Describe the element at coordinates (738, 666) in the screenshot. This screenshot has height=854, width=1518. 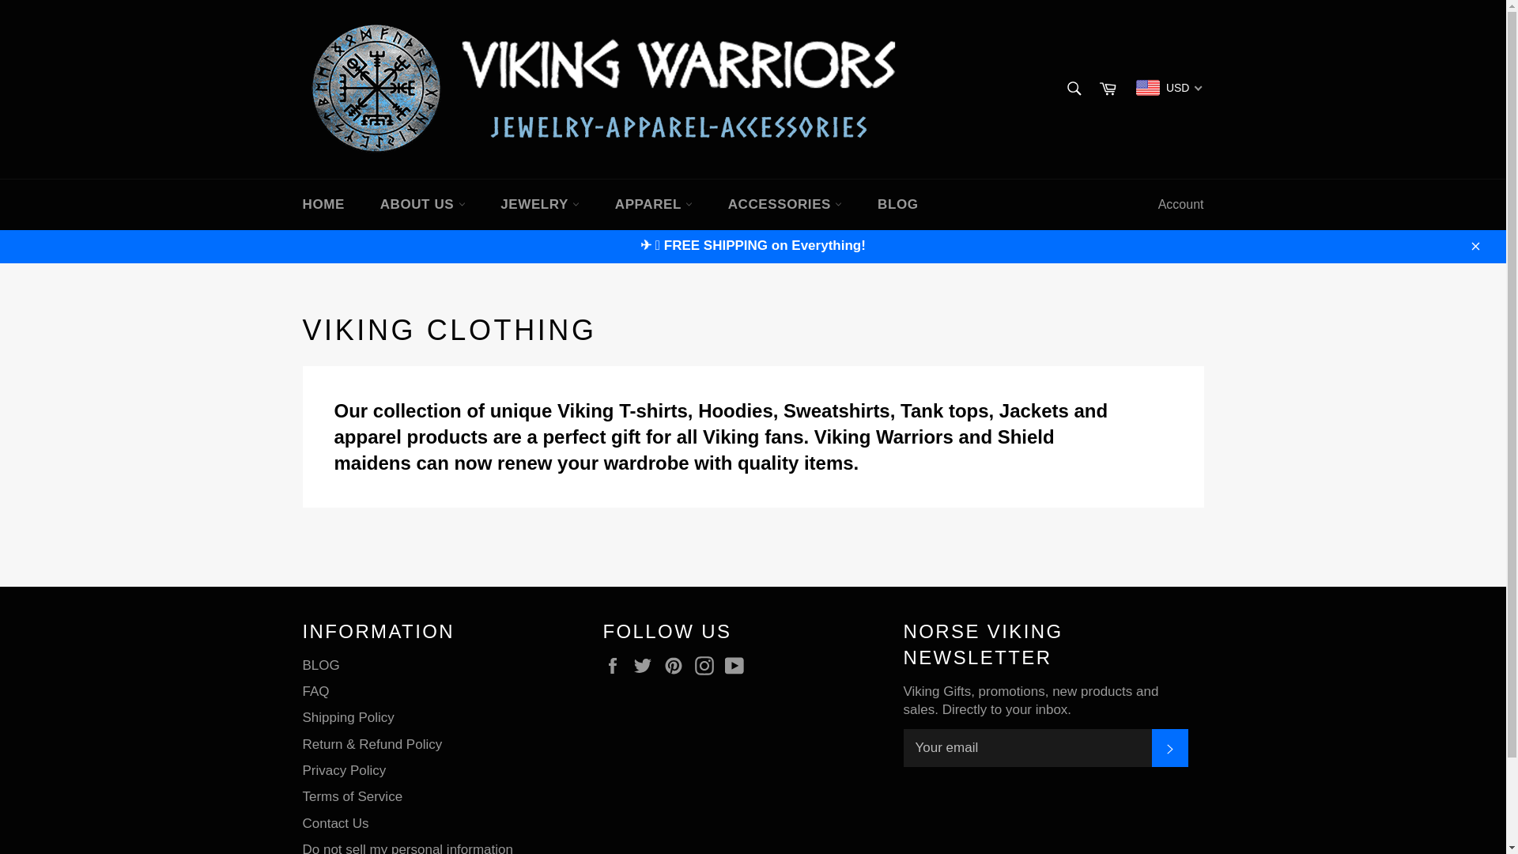
I see `Viking Warriors on YouTube` at that location.